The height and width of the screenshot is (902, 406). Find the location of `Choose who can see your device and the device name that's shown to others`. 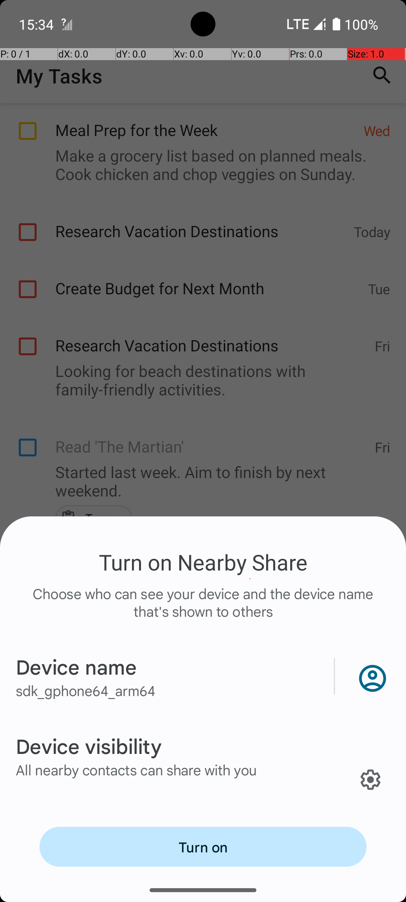

Choose who can see your device and the device name that's shown to others is located at coordinates (203, 610).